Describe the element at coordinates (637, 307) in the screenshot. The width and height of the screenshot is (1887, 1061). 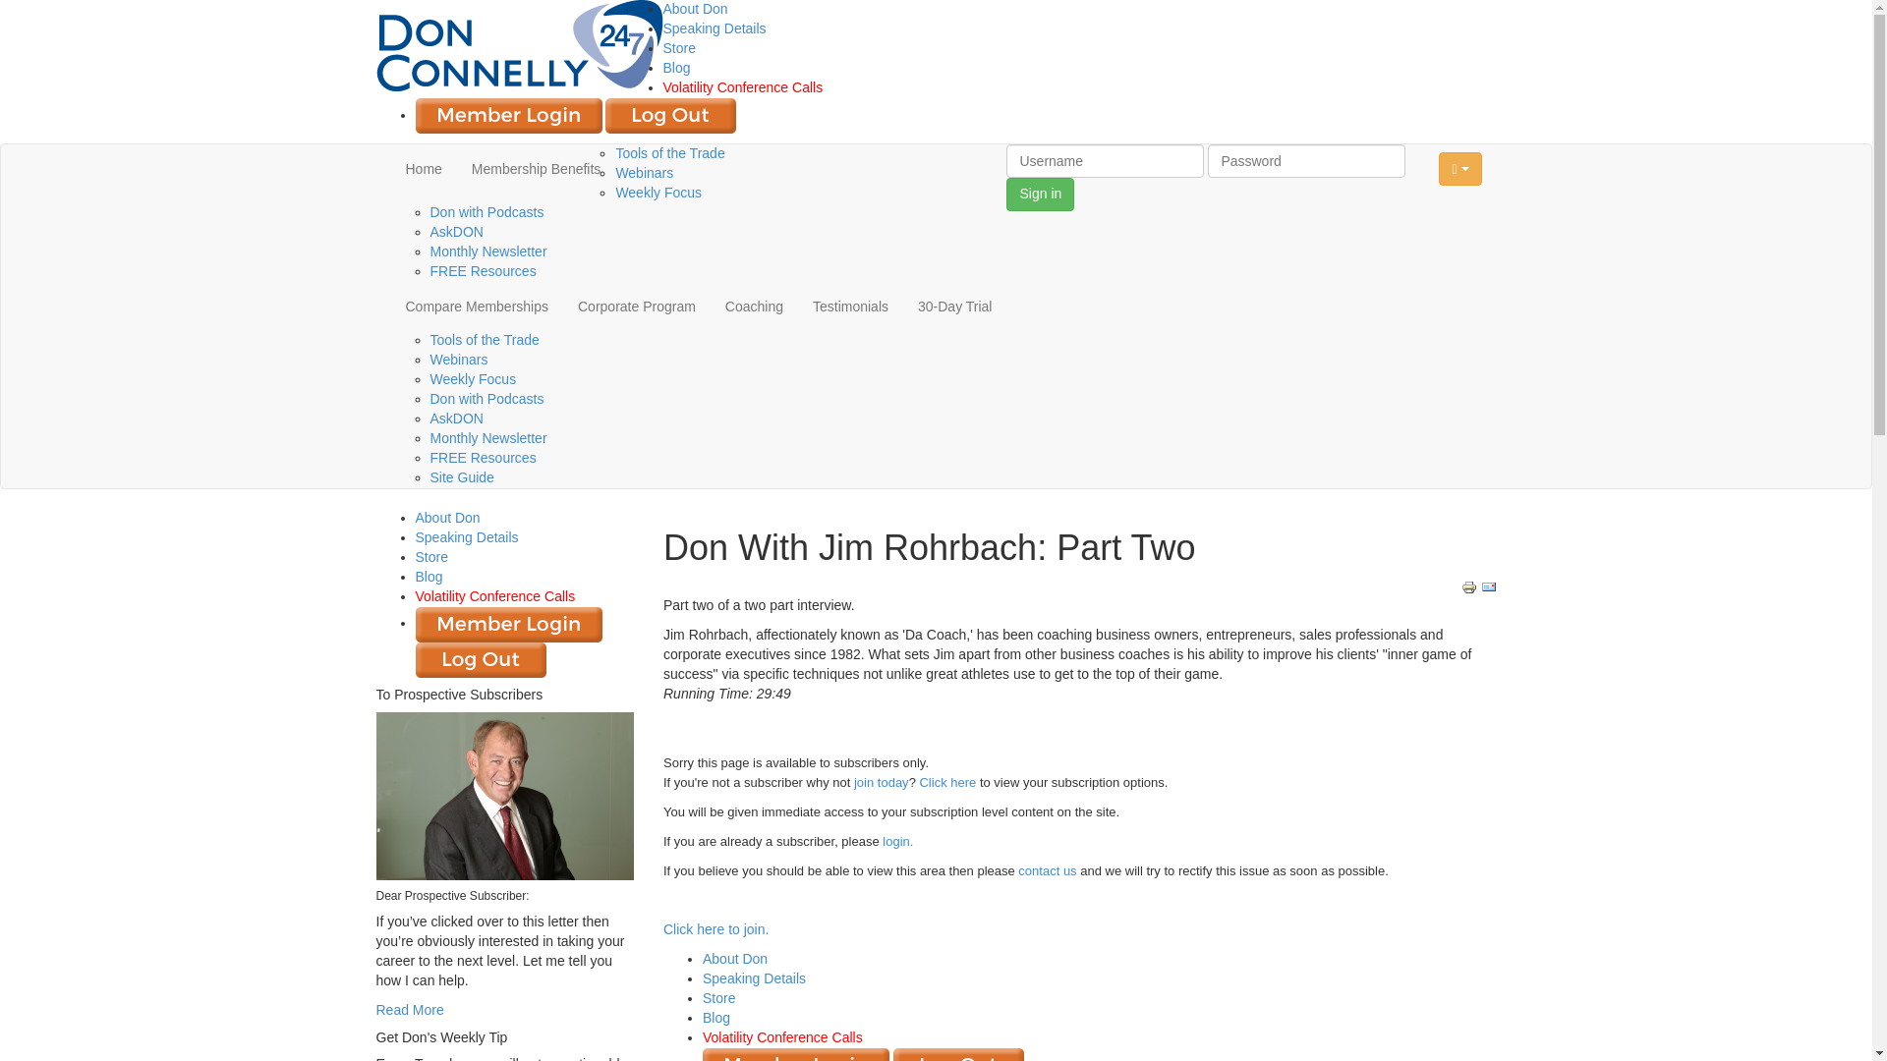
I see `Corporate Program` at that location.